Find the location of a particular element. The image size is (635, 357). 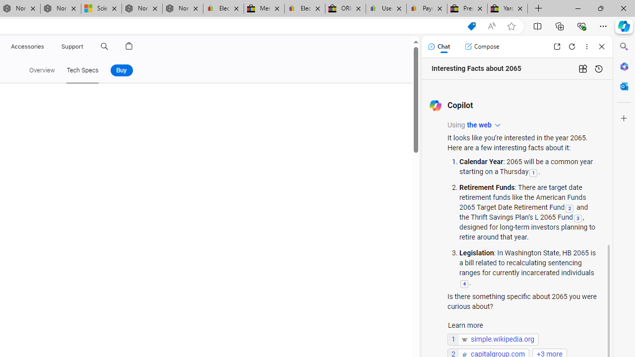

Overview is located at coordinates (42, 70).